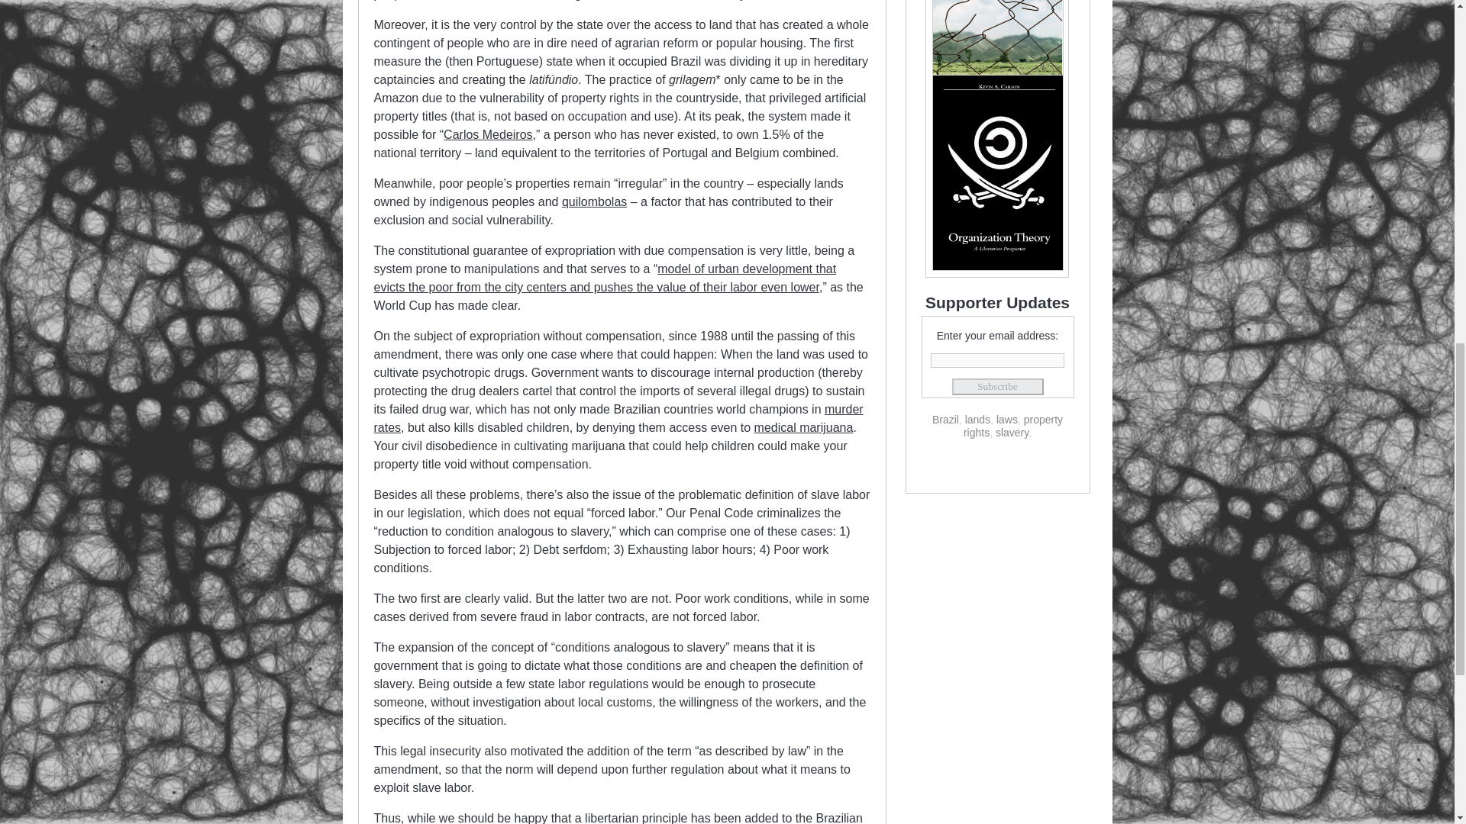  I want to click on Subscribe, so click(997, 386).